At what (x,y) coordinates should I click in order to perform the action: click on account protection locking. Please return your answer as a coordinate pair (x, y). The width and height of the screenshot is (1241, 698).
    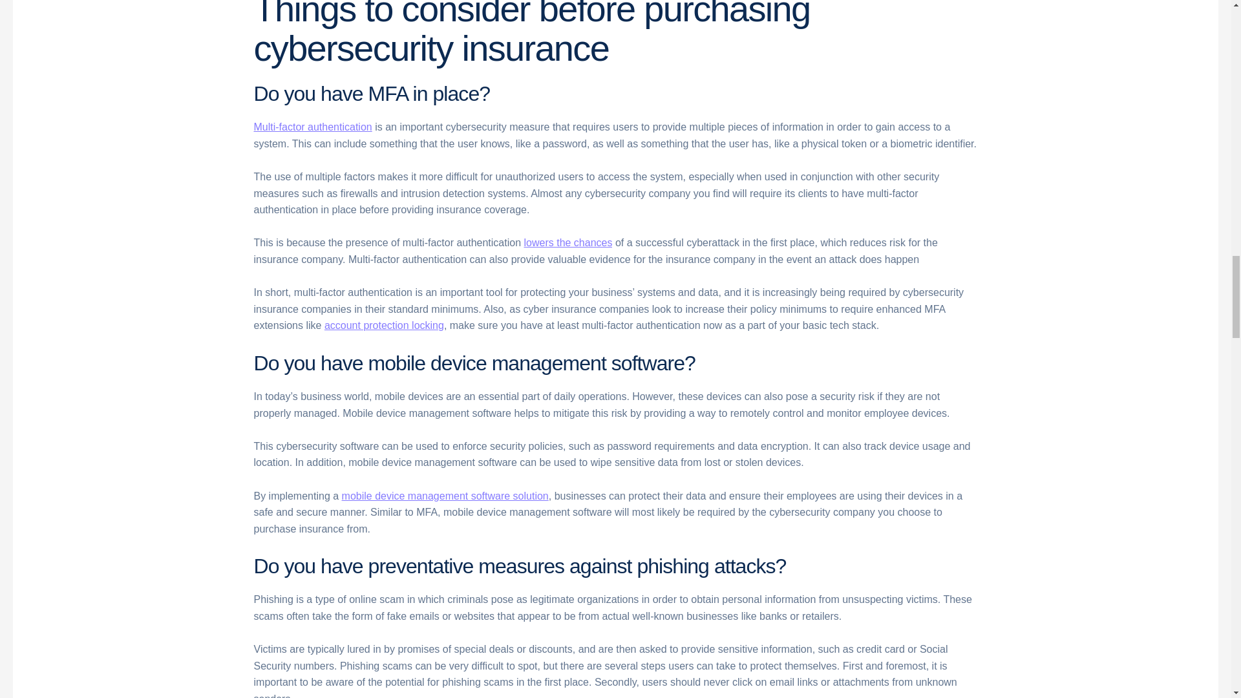
    Looking at the image, I should click on (384, 324).